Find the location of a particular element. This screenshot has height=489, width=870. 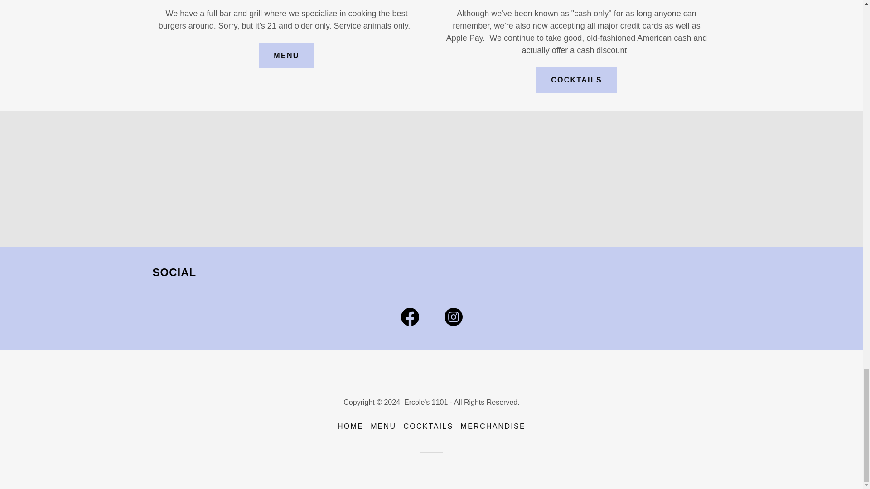

MENU is located at coordinates (286, 56).